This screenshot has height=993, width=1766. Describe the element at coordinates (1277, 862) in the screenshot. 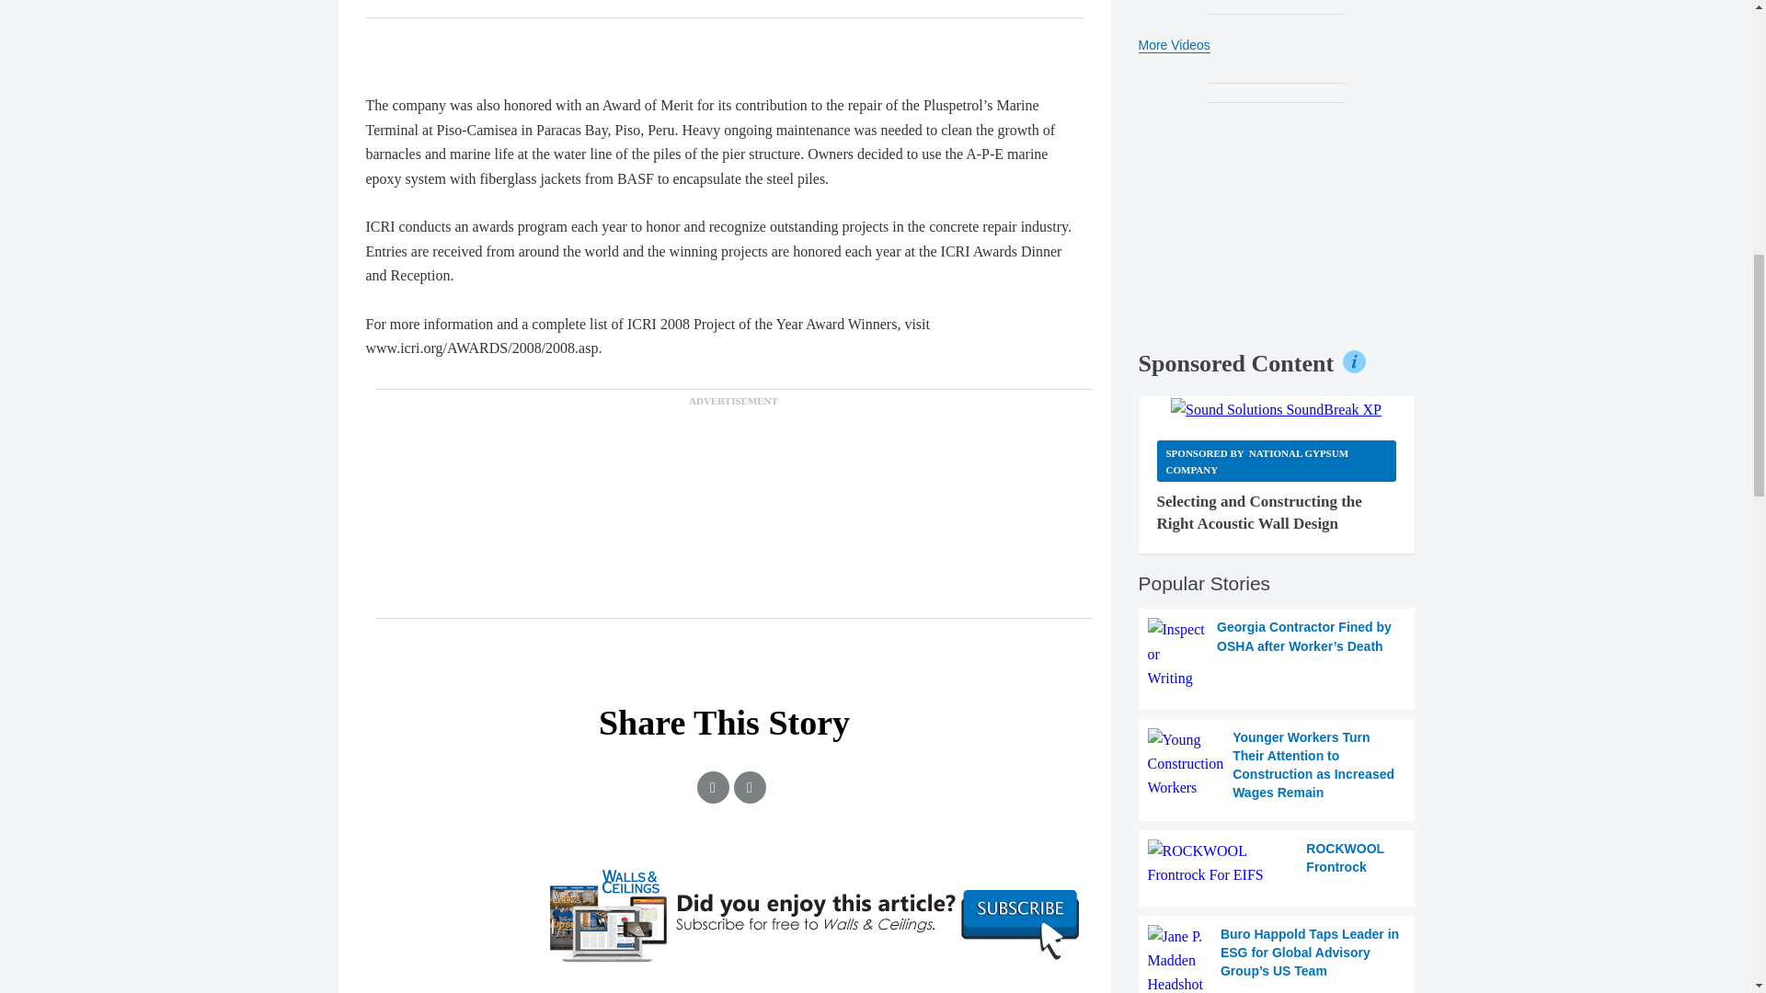

I see `ROCKWOOL Frontrock` at that location.